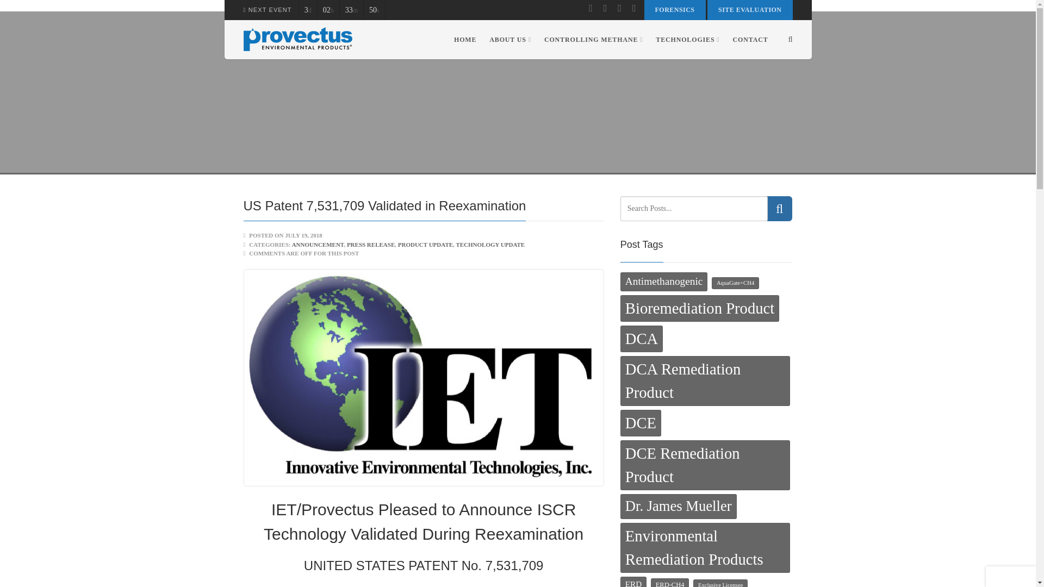  Describe the element at coordinates (510, 39) in the screenshot. I see `ABOUT US` at that location.